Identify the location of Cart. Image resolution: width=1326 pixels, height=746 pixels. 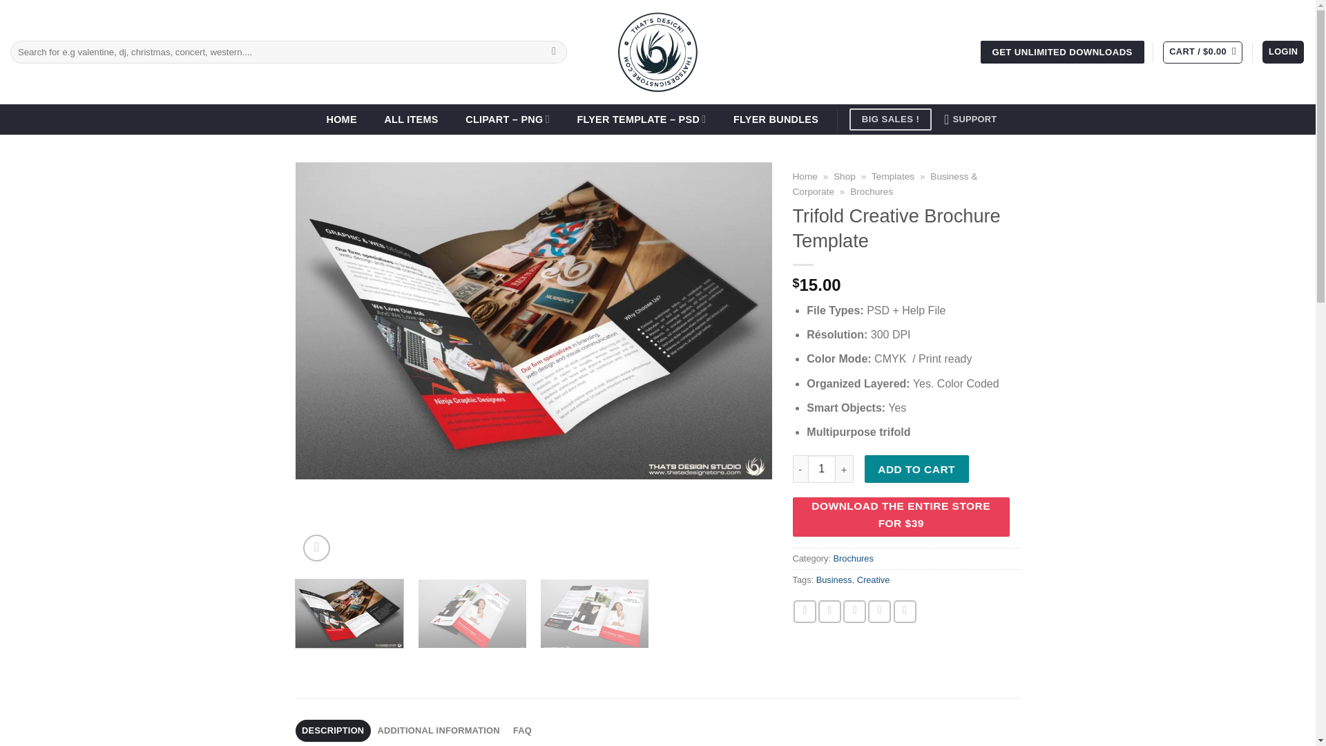
(1202, 52).